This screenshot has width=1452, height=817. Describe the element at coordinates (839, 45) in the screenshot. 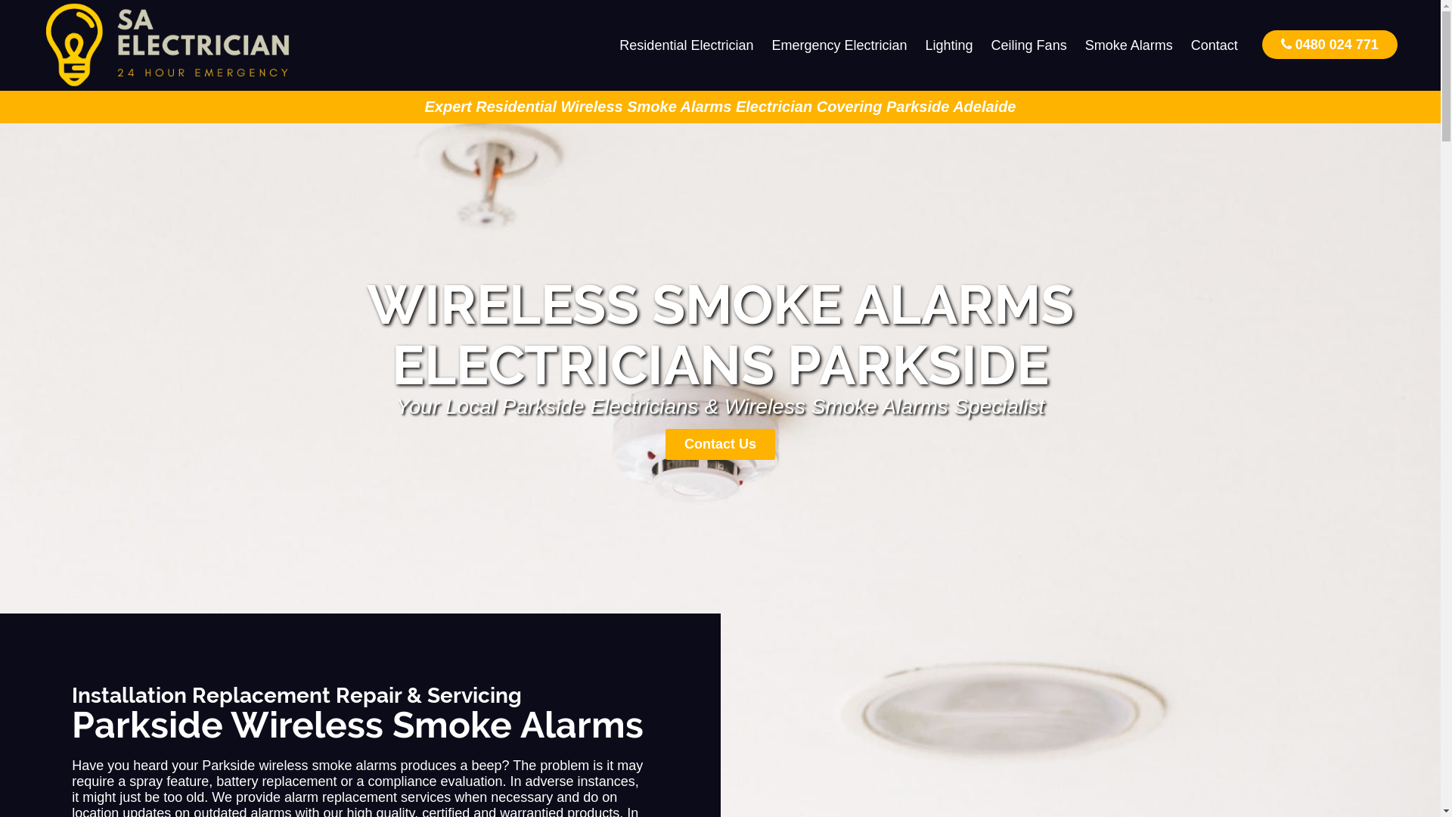

I see `Emergency Electrician` at that location.